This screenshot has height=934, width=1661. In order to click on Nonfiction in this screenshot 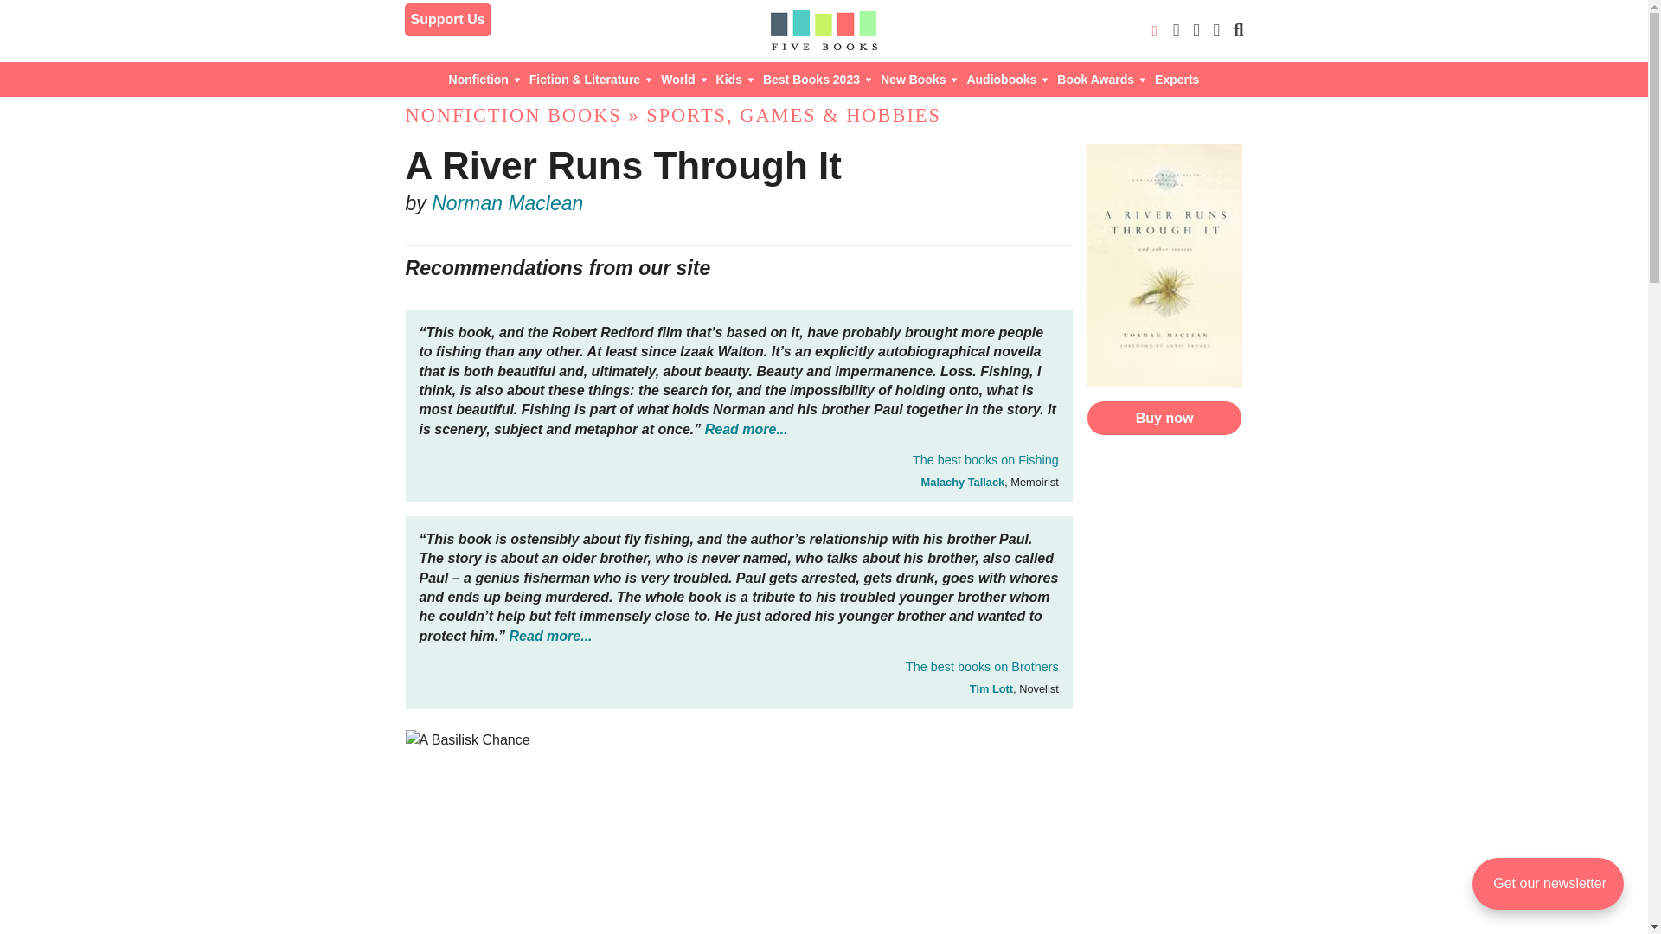, I will do `click(484, 80)`.